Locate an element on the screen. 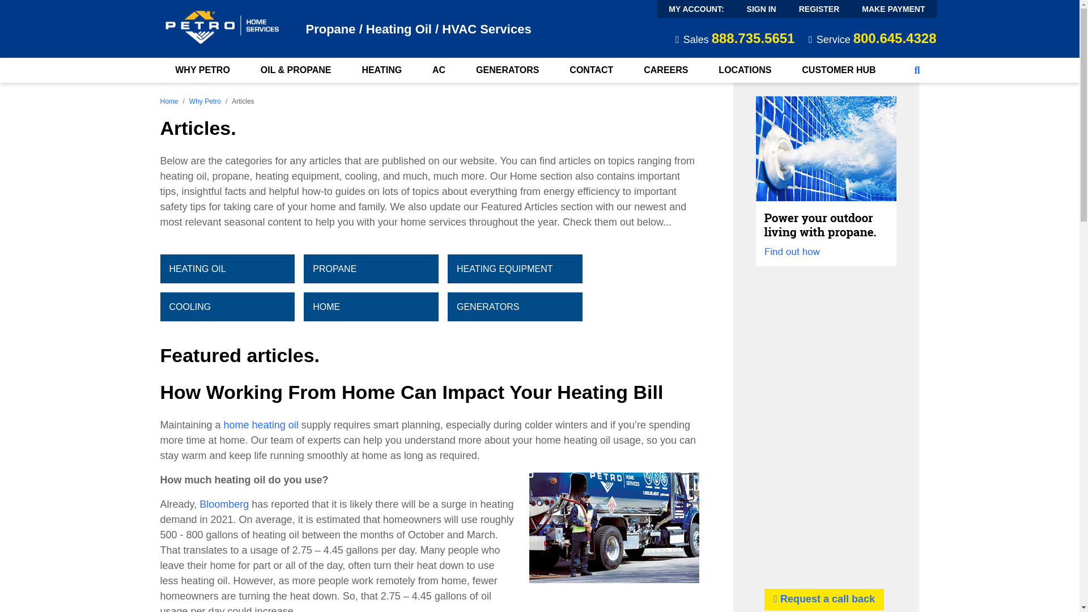 This screenshot has width=1088, height=612. MAKE PAYMENT is located at coordinates (893, 9).